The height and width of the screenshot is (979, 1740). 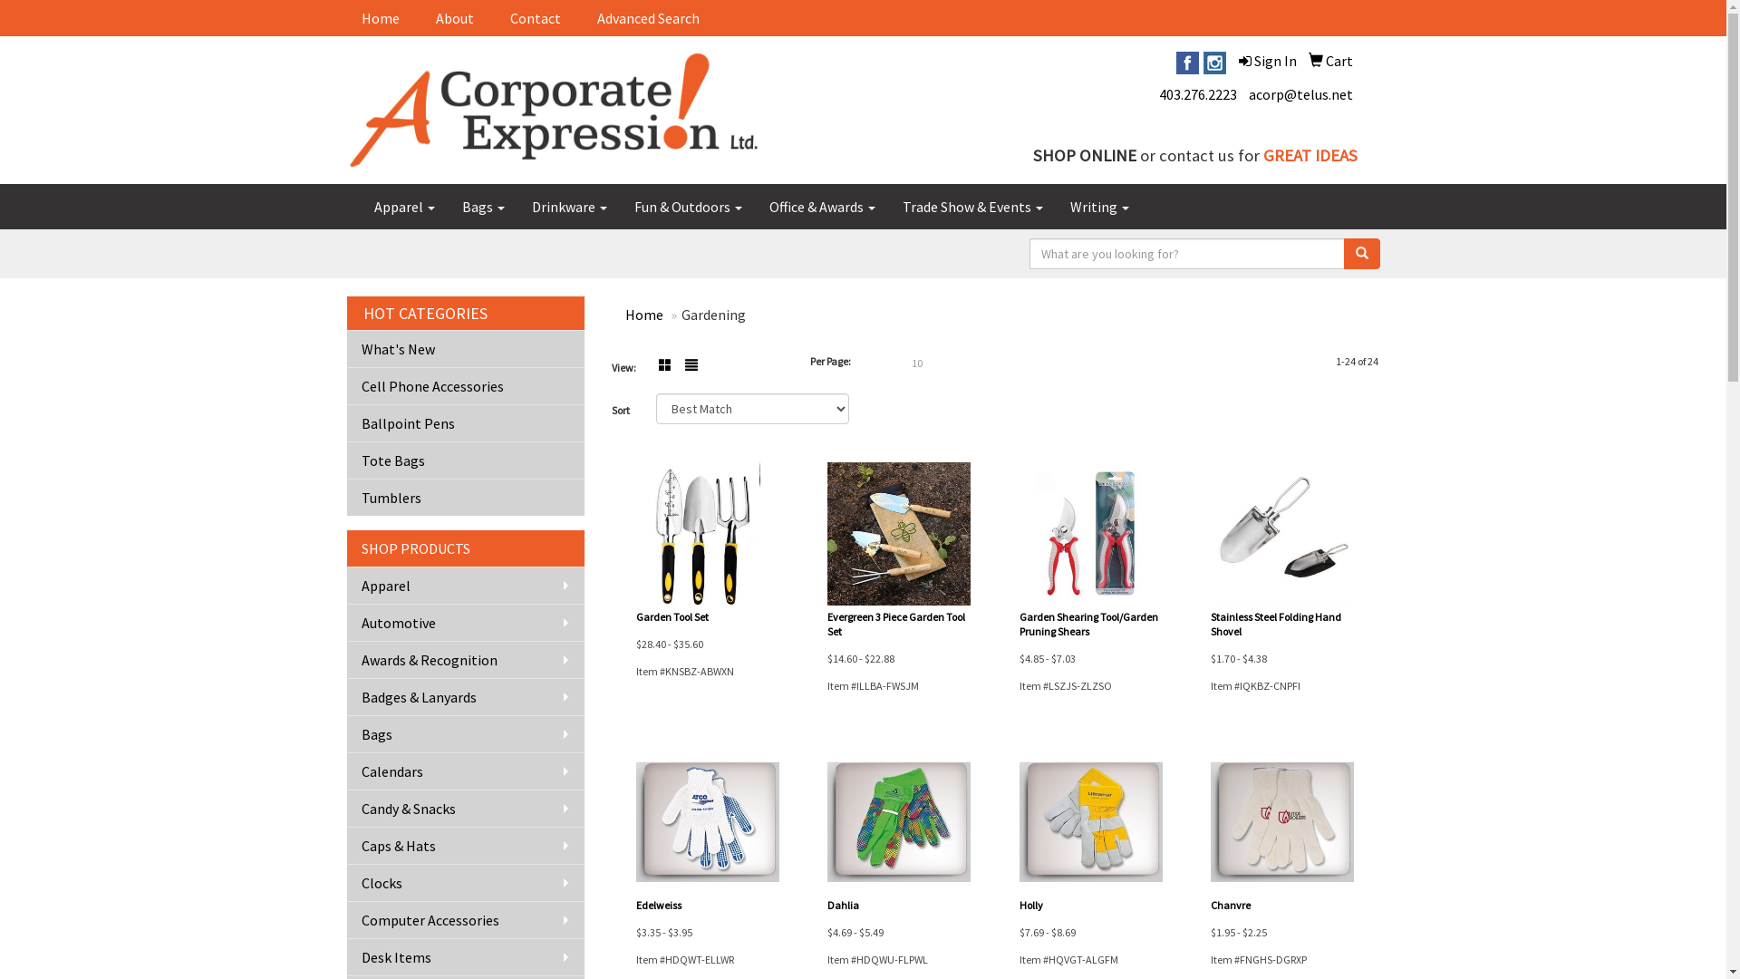 I want to click on Awards & Recognition, so click(x=466, y=659).